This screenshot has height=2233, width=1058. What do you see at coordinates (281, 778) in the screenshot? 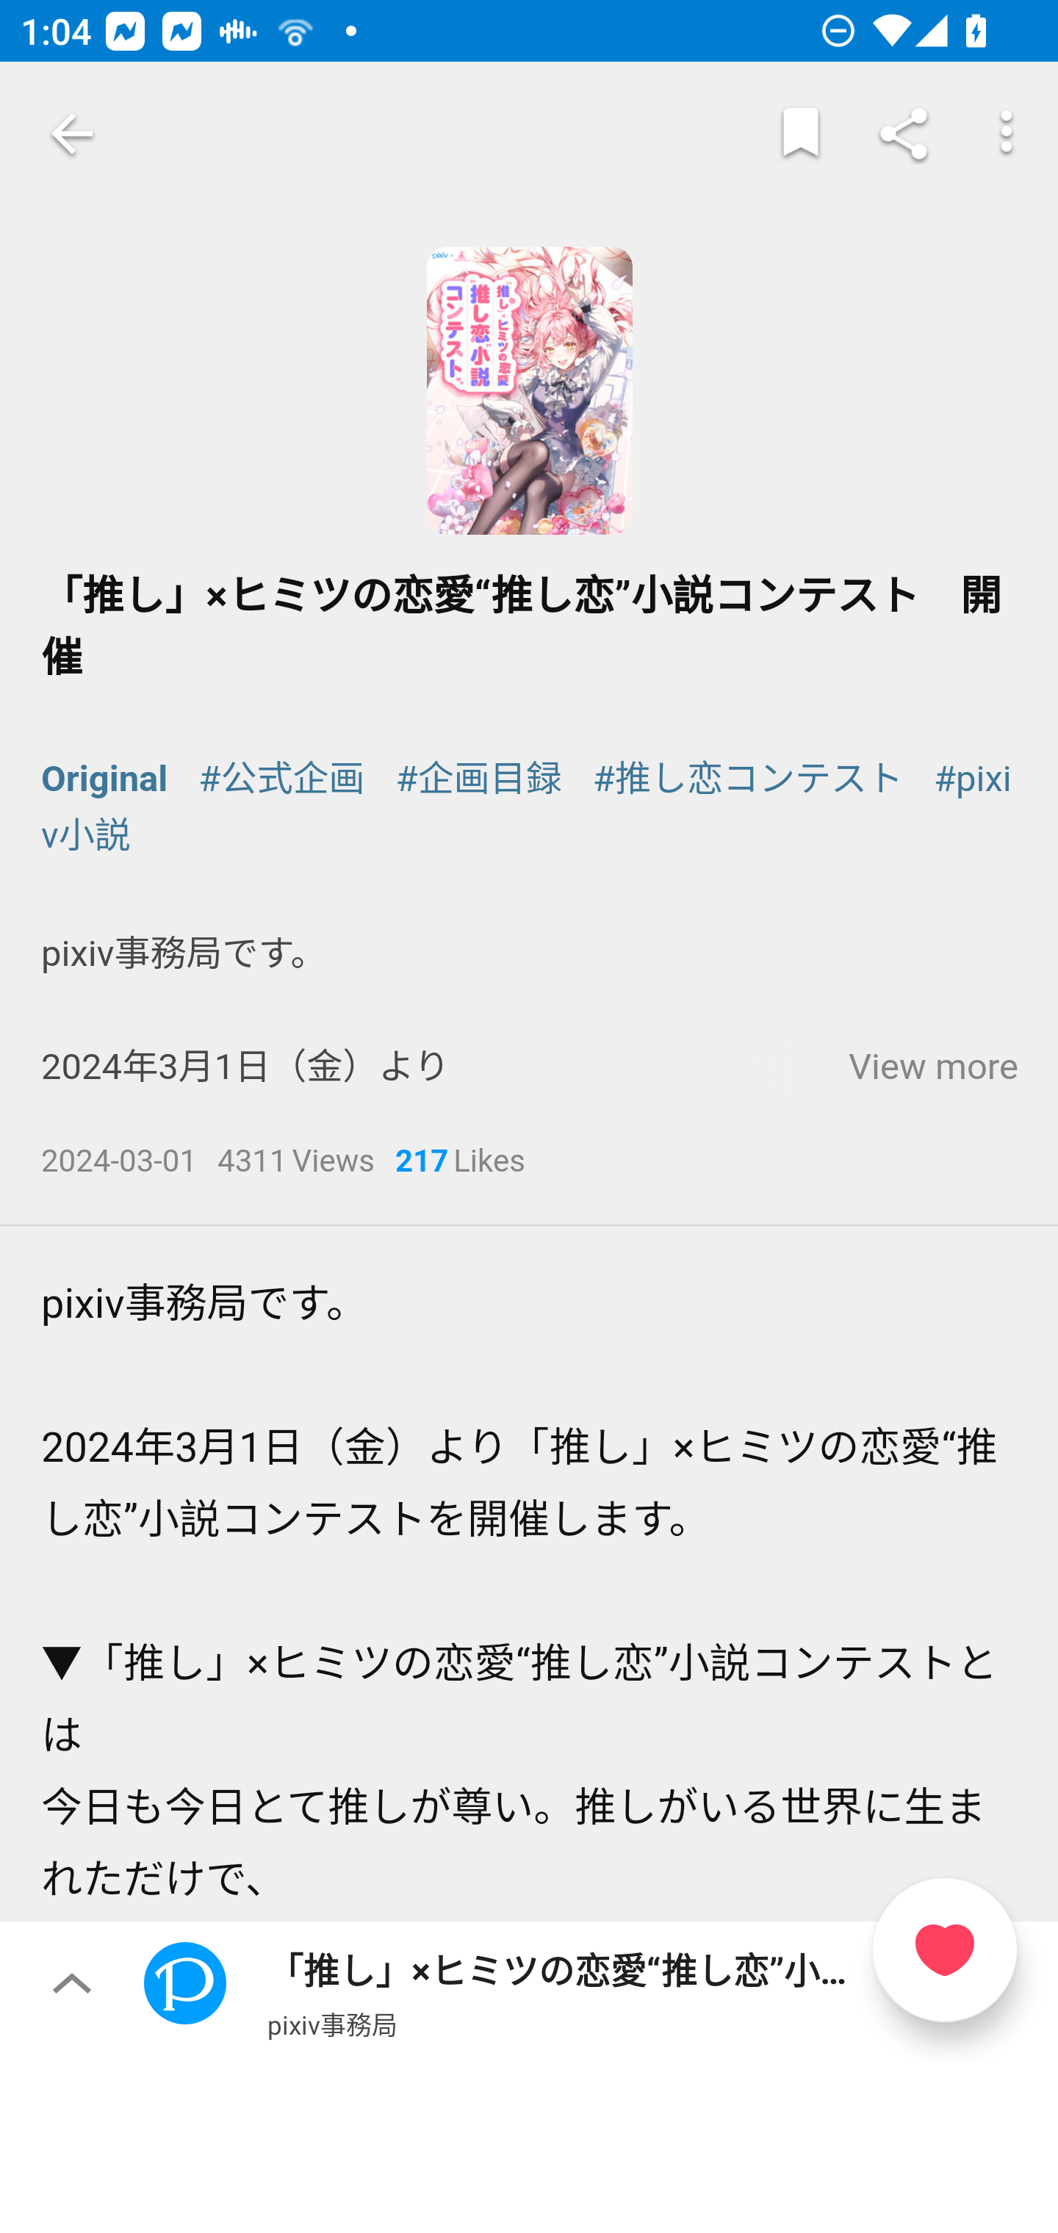
I see `#公式企画` at bounding box center [281, 778].